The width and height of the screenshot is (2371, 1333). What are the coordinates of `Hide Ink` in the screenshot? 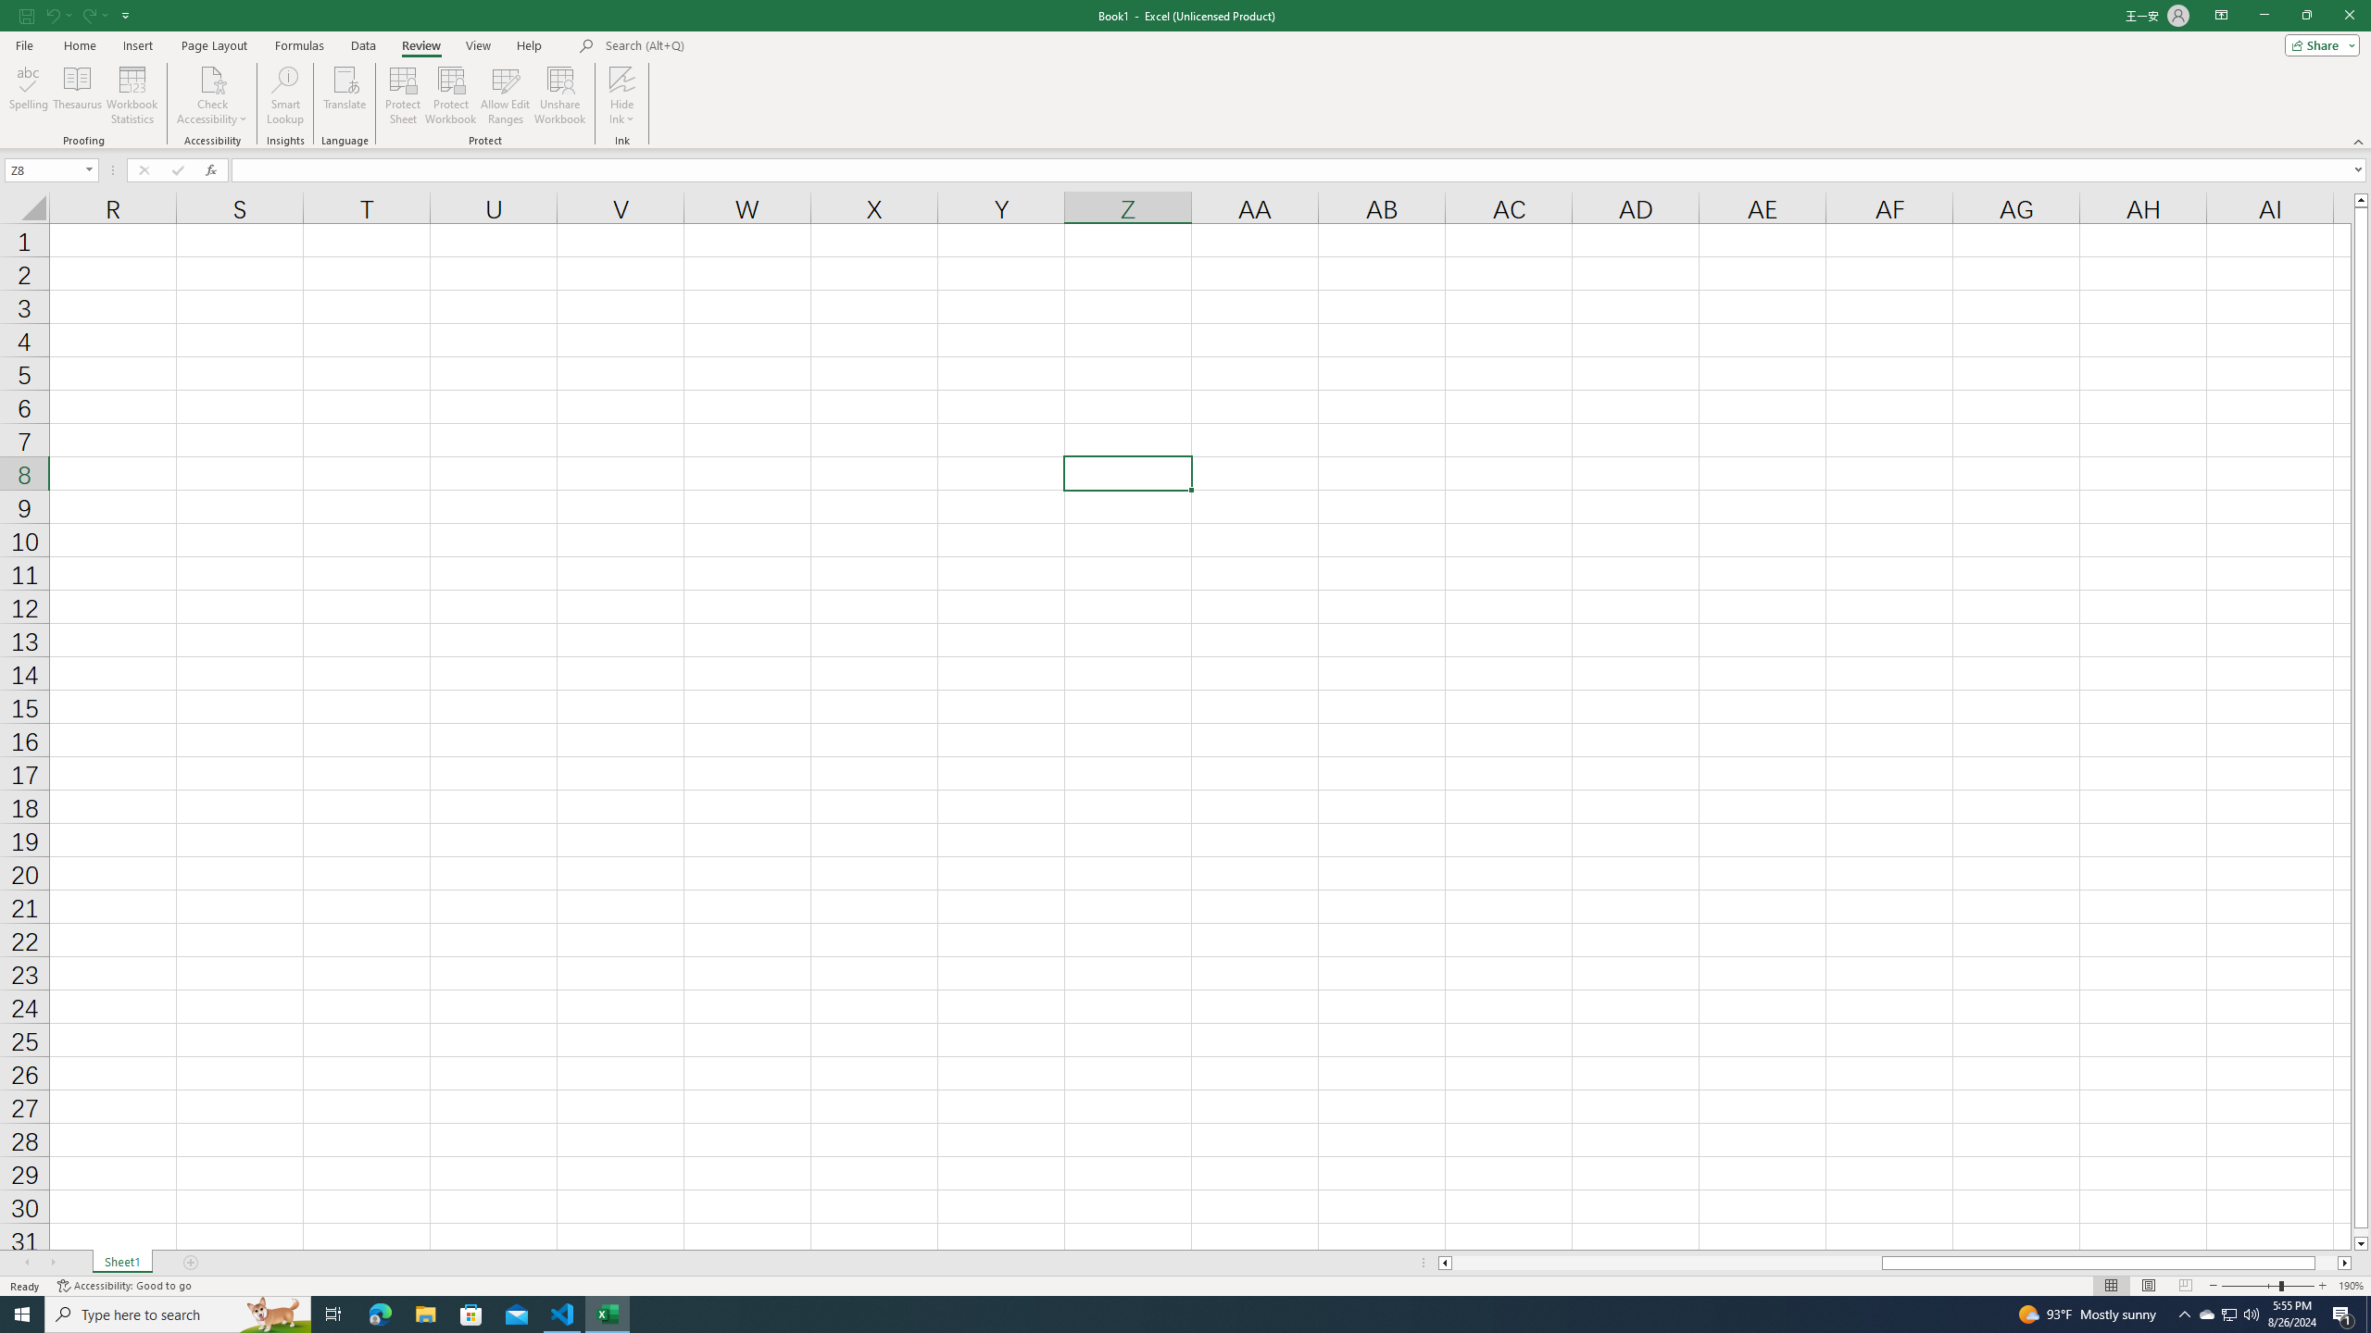 It's located at (622, 95).